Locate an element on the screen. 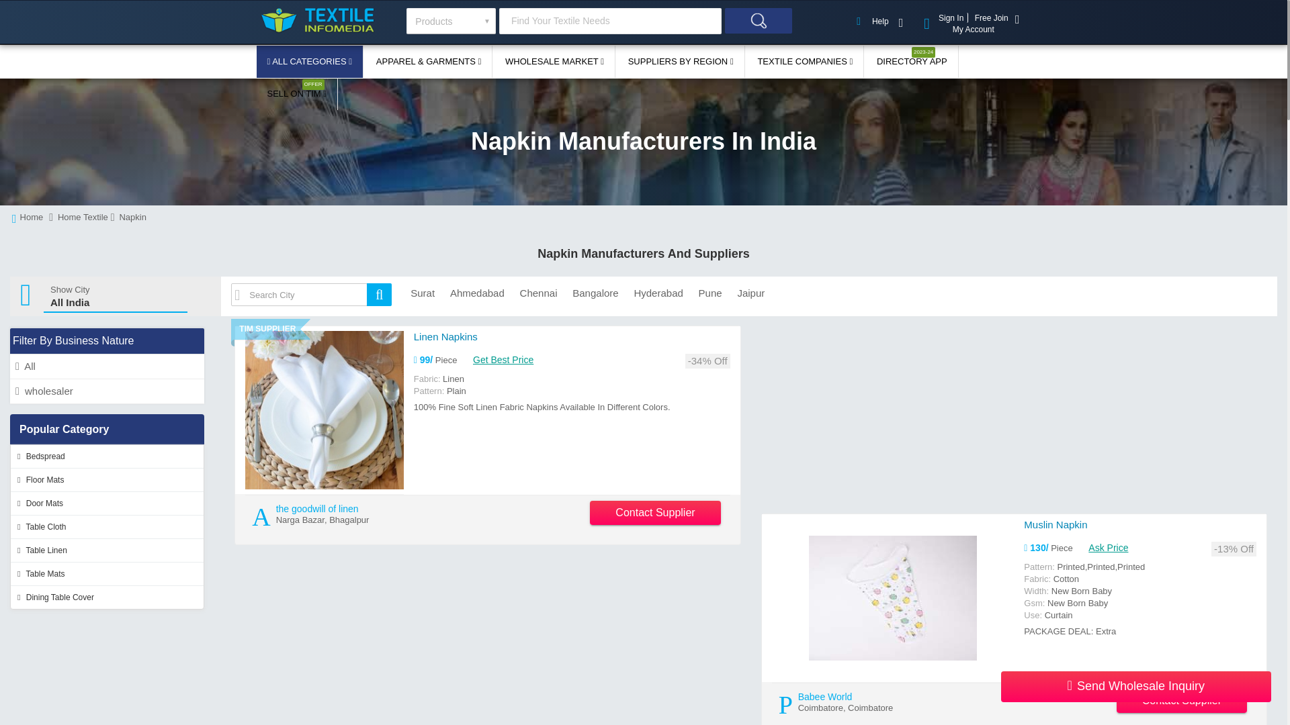 The height and width of the screenshot is (725, 1290). linen napkins is located at coordinates (445, 336).